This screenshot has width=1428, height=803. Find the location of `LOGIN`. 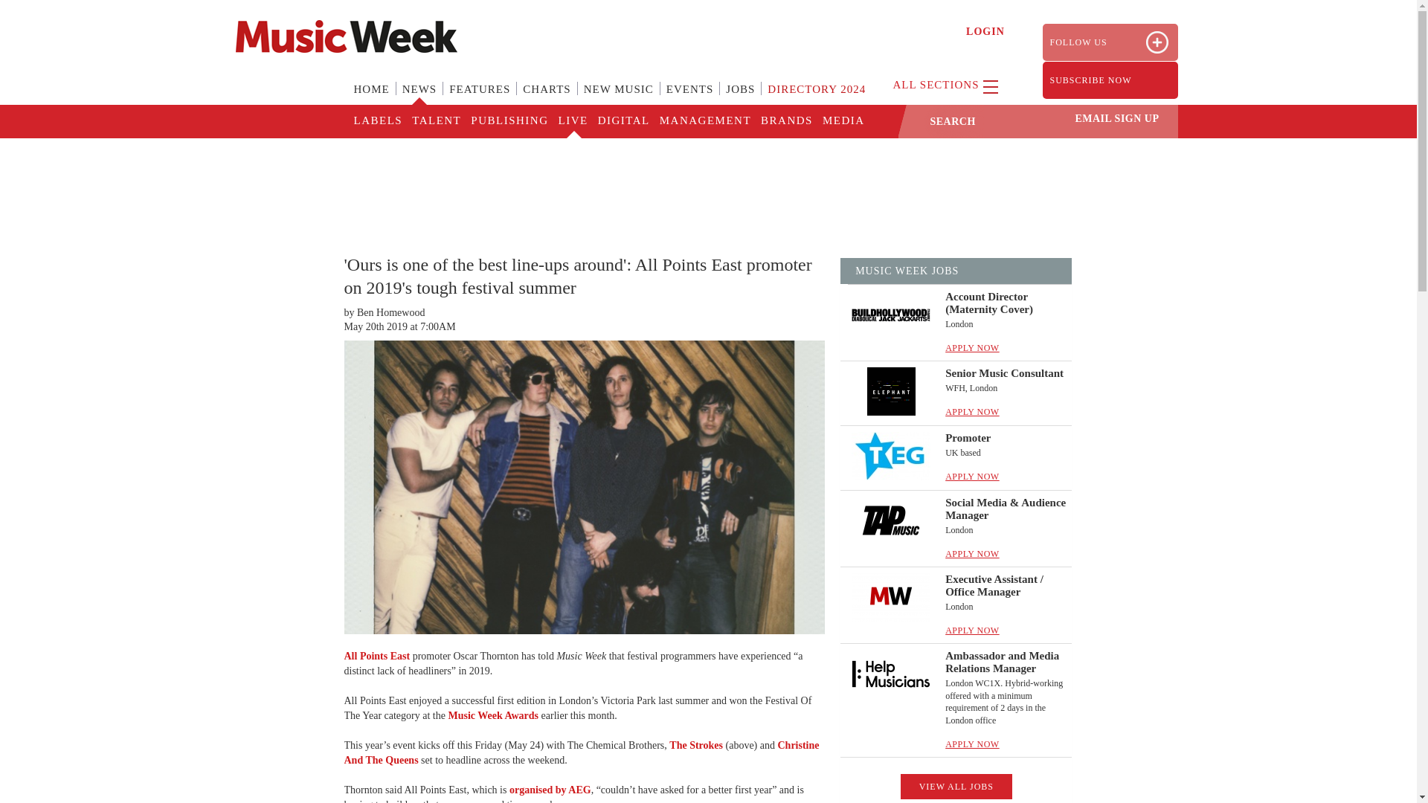

LOGIN is located at coordinates (985, 31).